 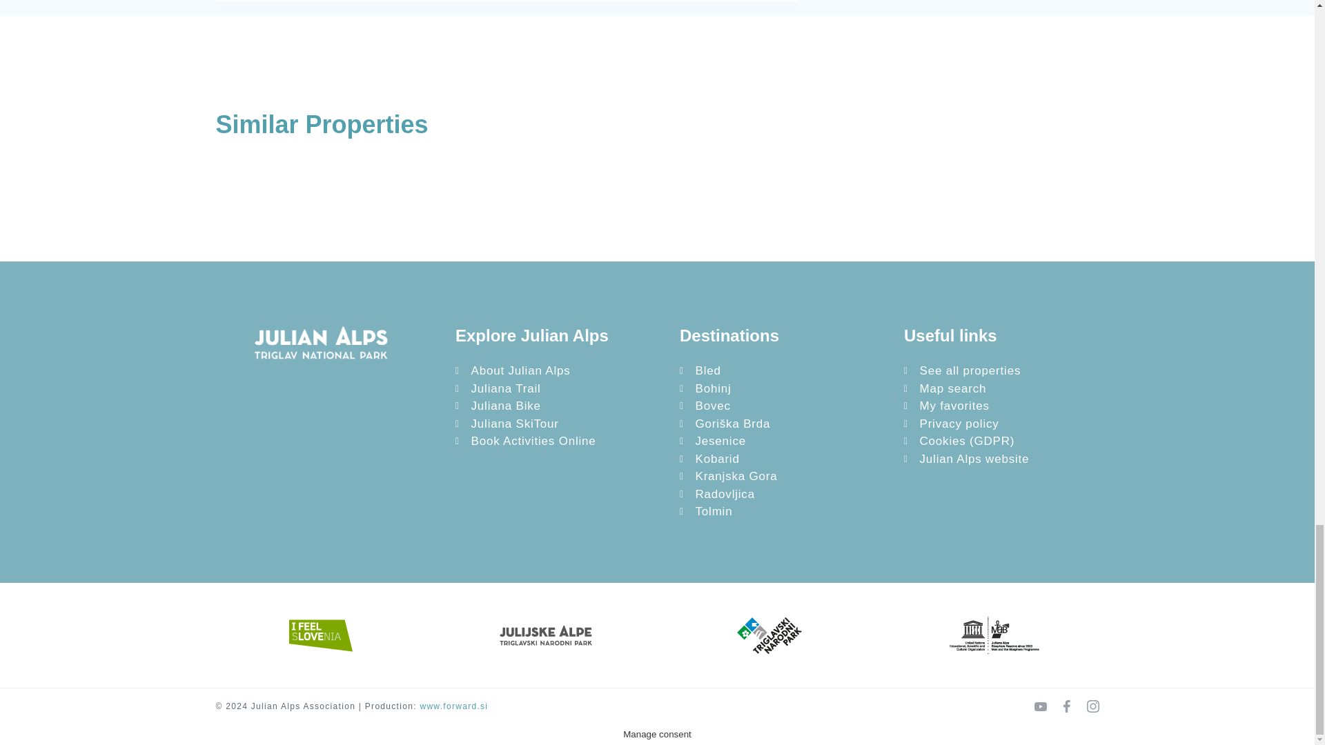 I want to click on Jesenice, so click(x=781, y=441).